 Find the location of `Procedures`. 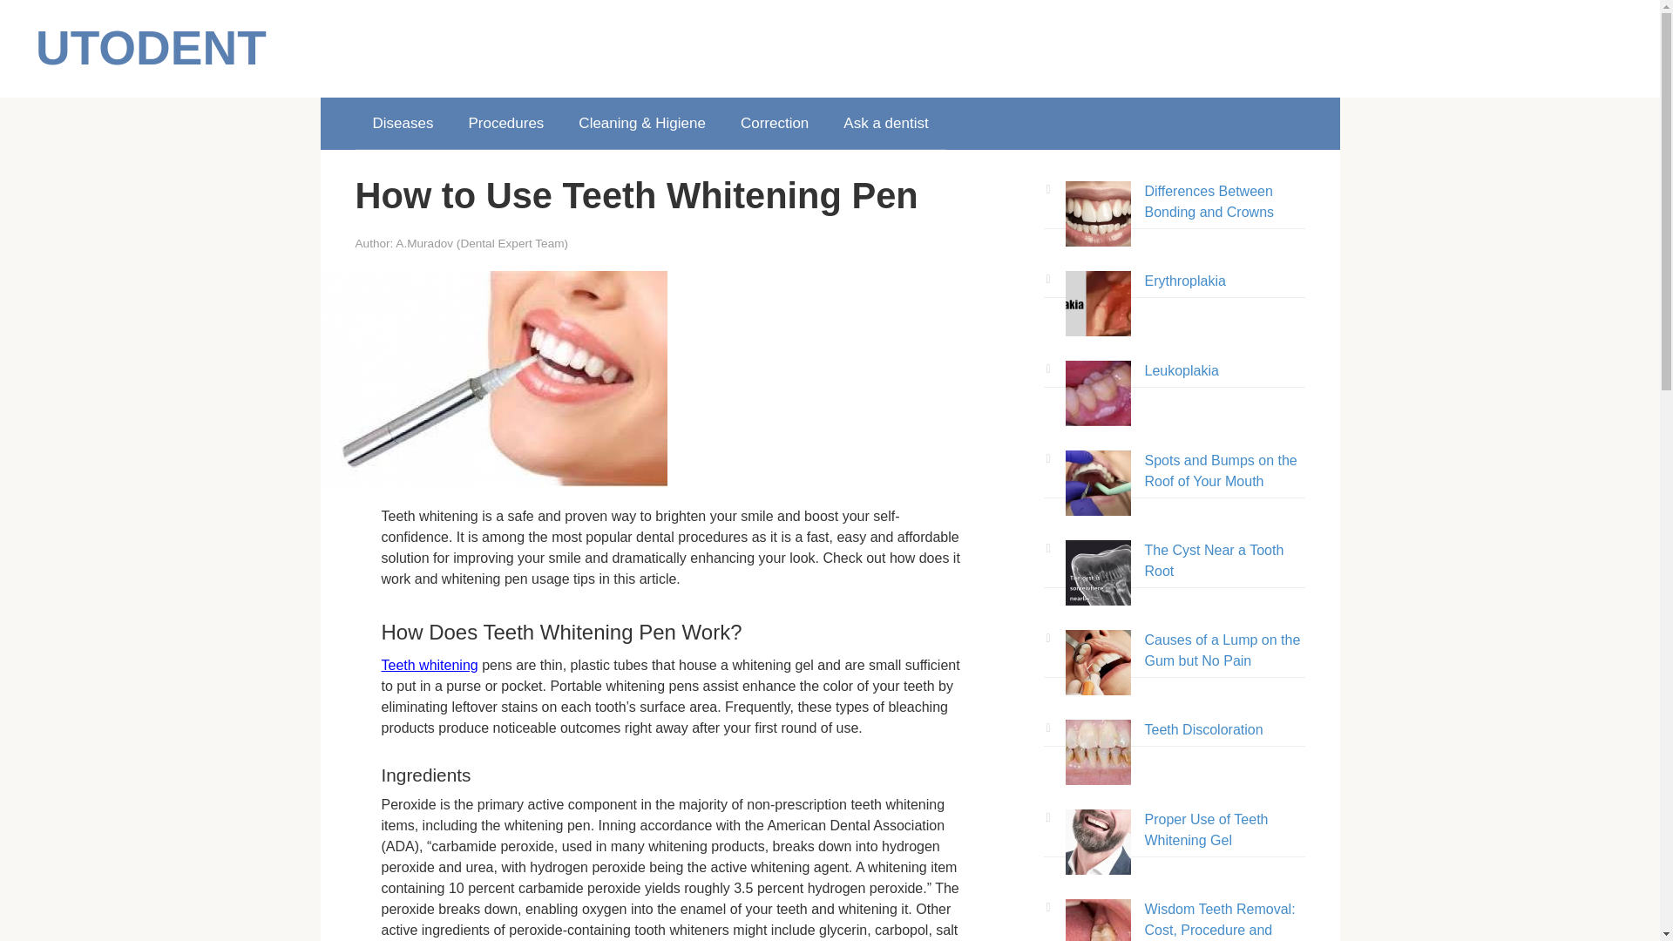

Procedures is located at coordinates (505, 124).